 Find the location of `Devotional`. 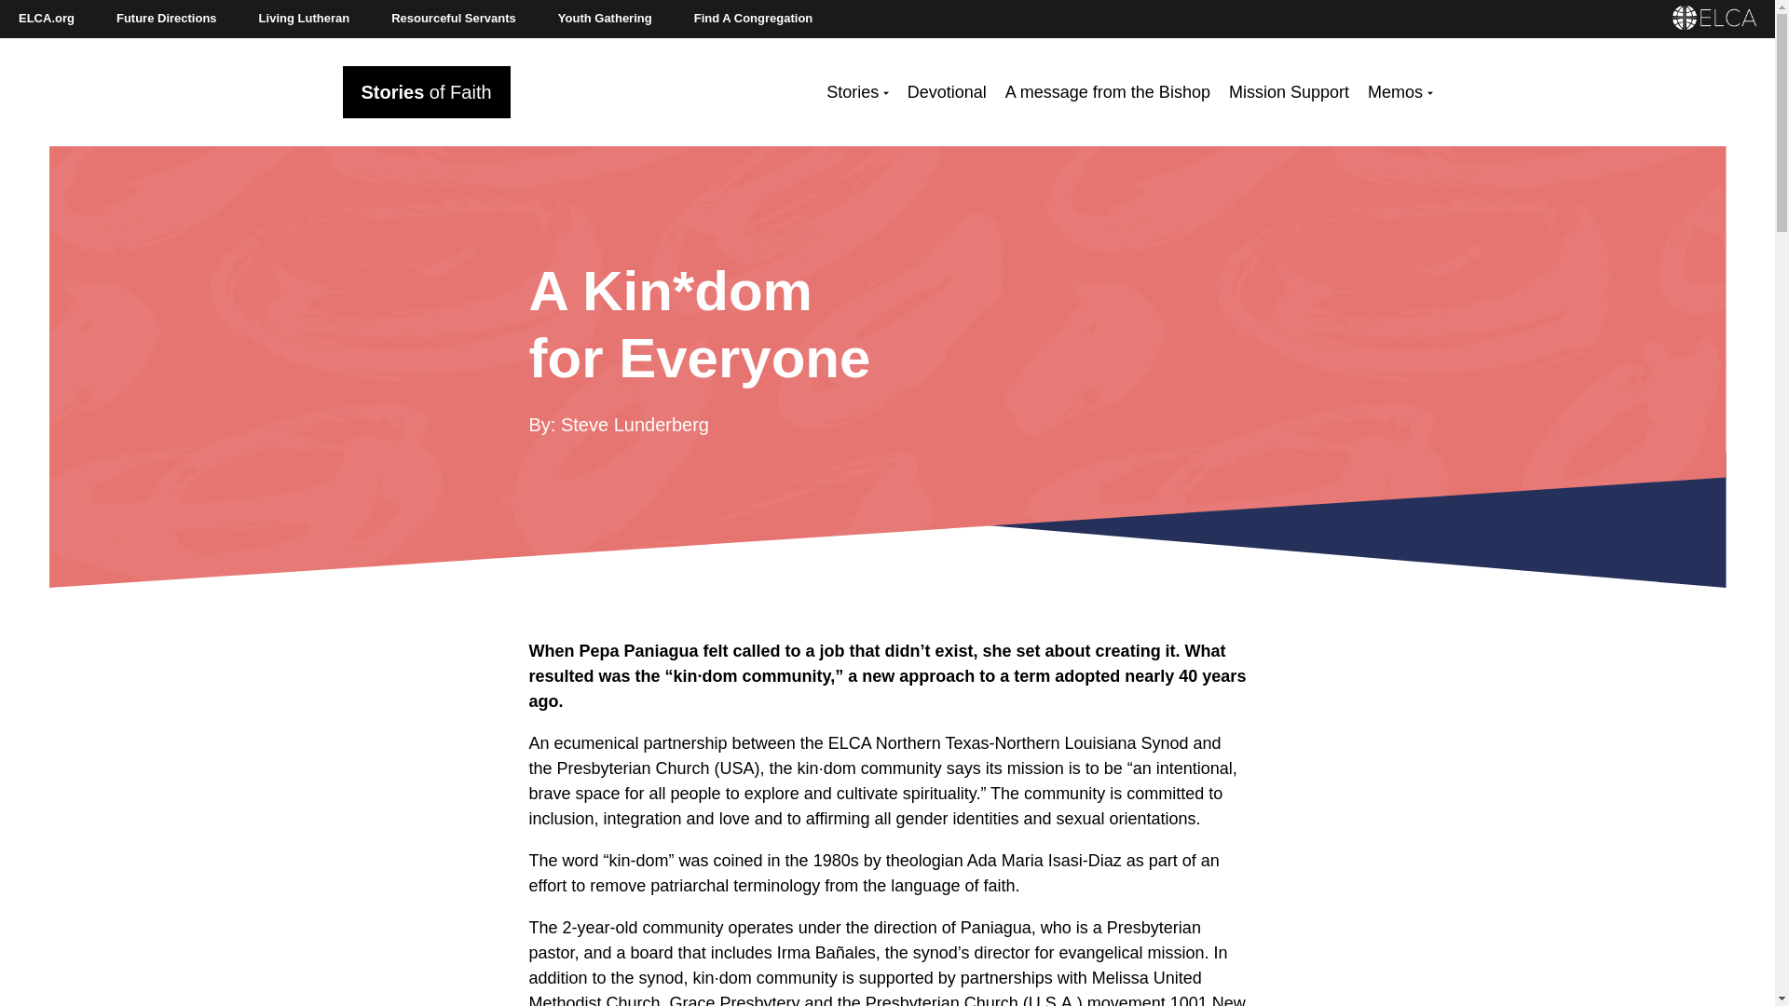

Devotional is located at coordinates (947, 93).